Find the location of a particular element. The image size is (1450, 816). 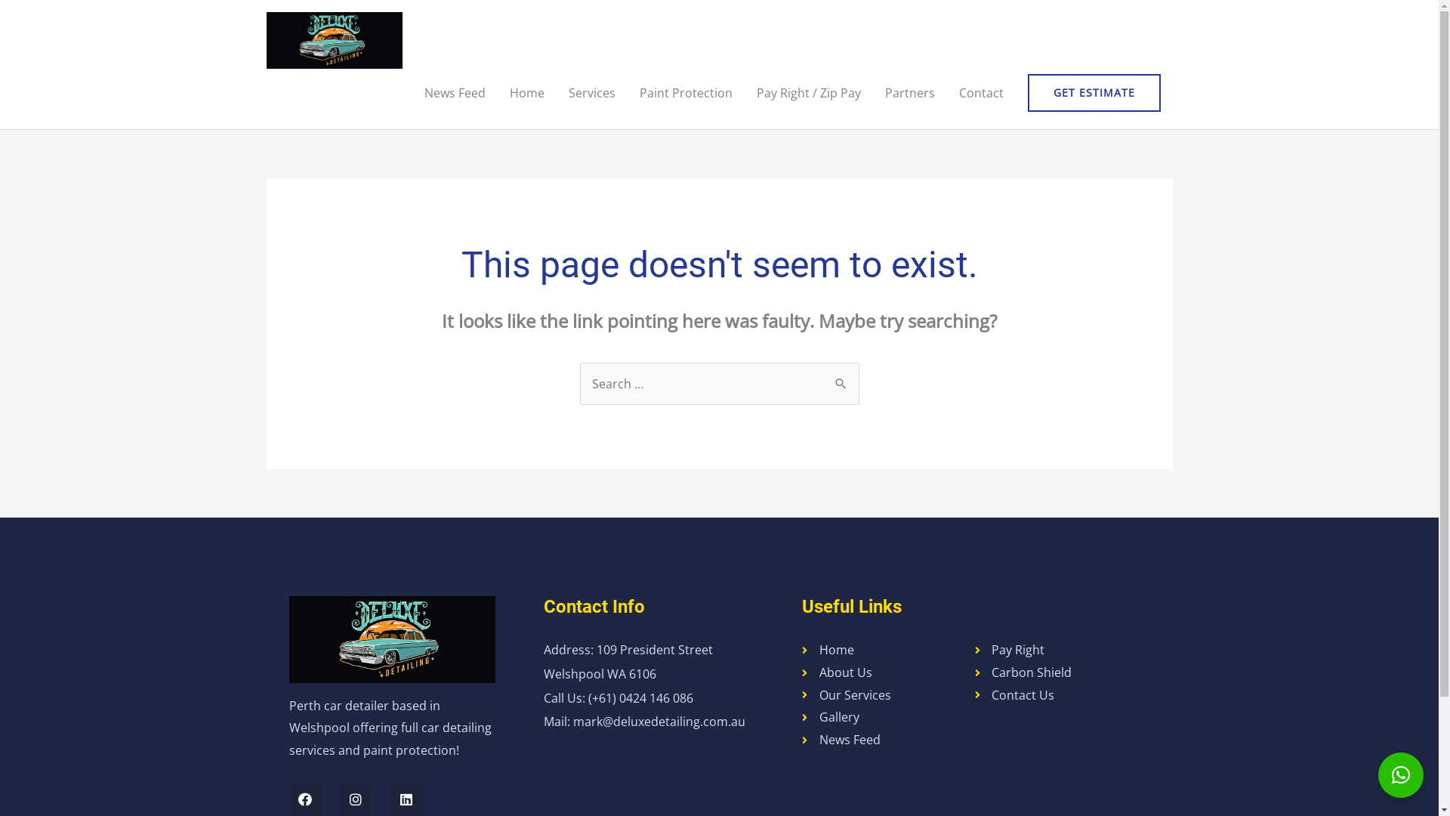

News Feed is located at coordinates (455, 93).